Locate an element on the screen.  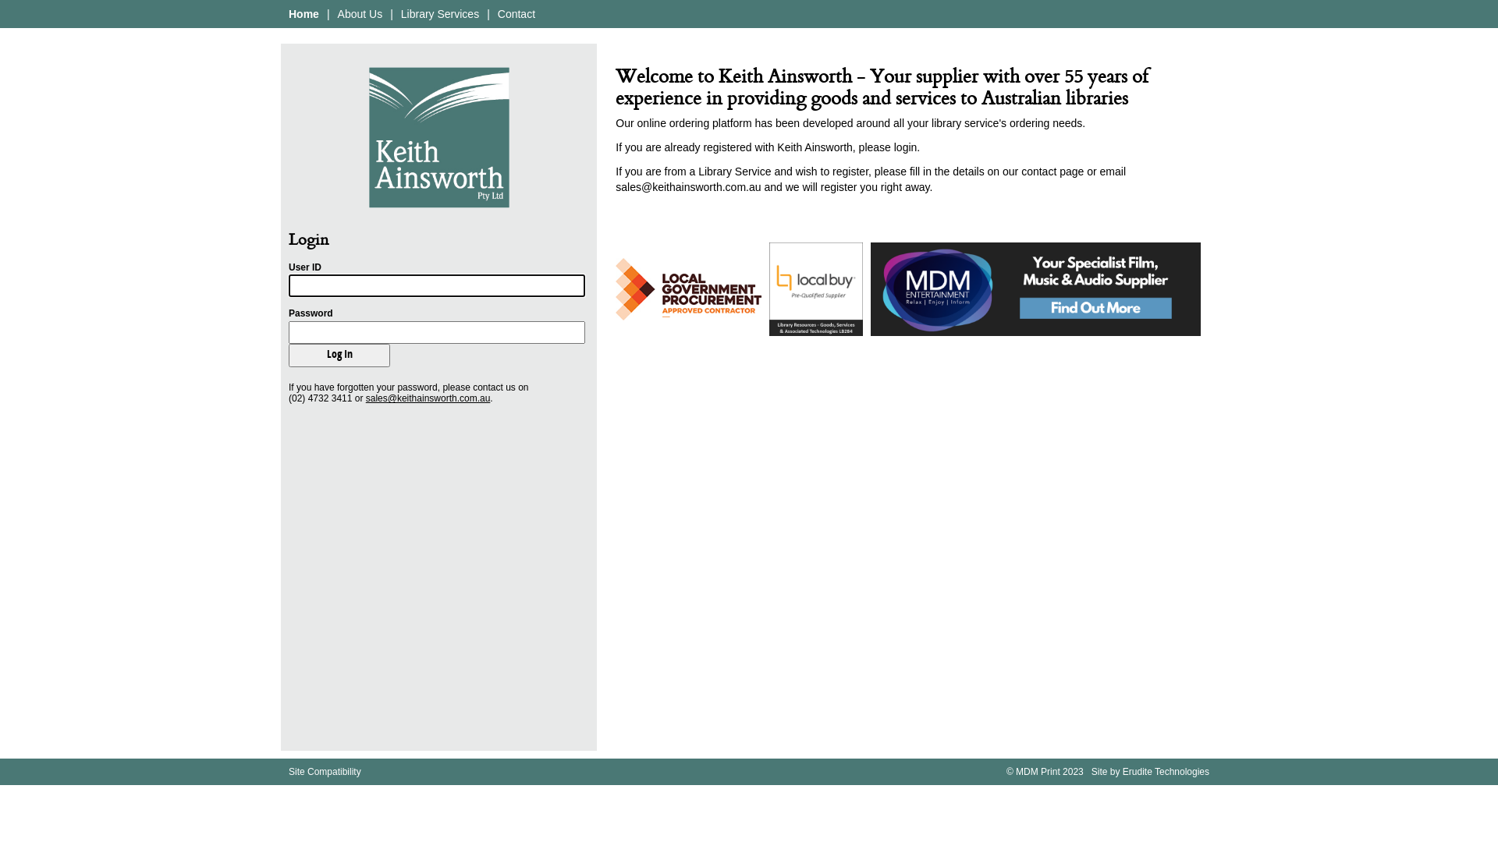
Library Services is located at coordinates (440, 14).